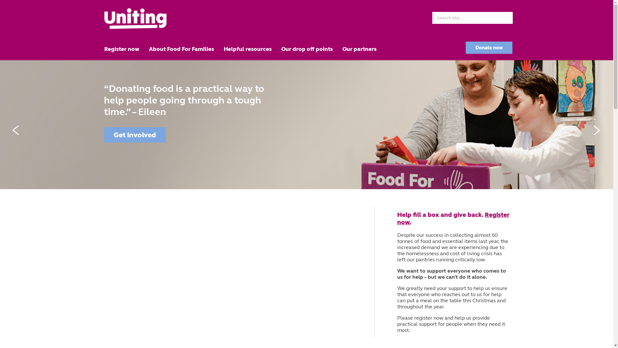 This screenshot has height=348, width=618. Describe the element at coordinates (248, 49) in the screenshot. I see `Helpful resources` at that location.